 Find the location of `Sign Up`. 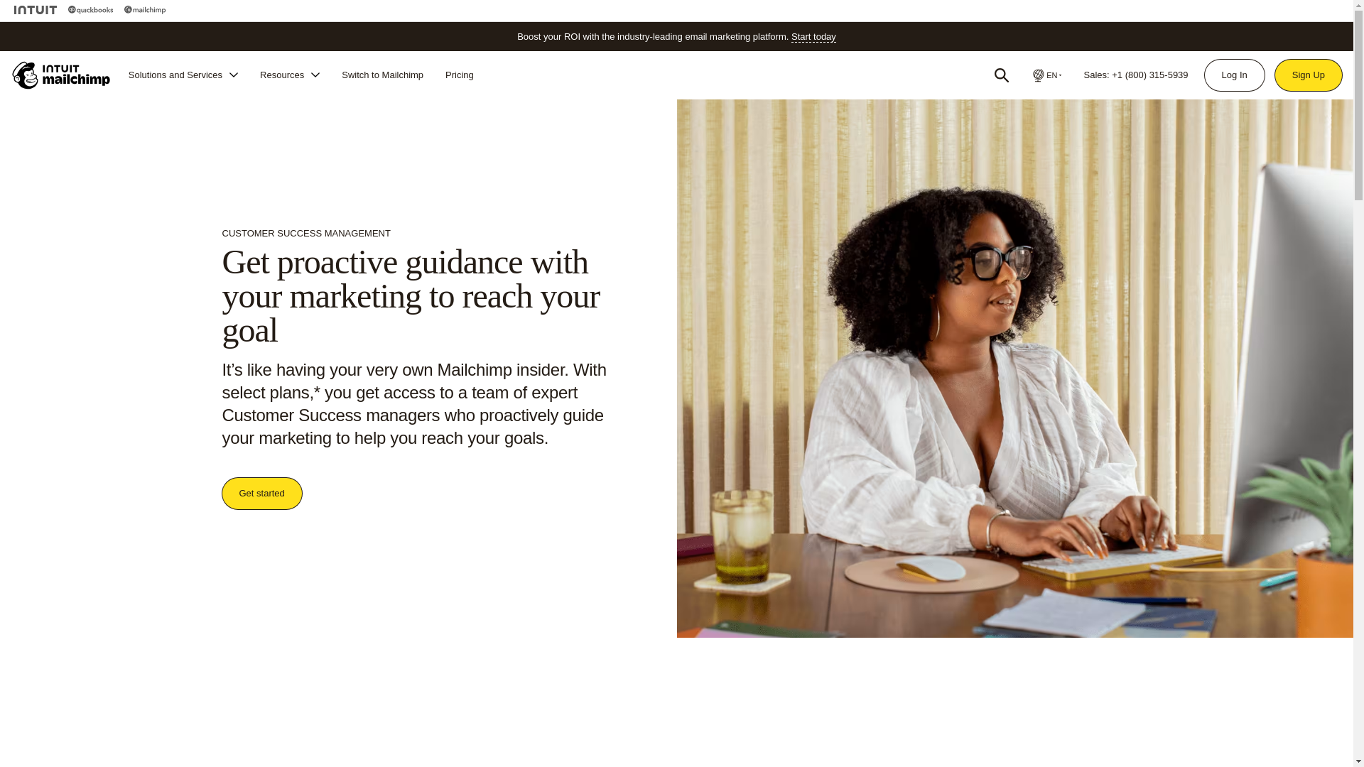

Sign Up is located at coordinates (1309, 75).